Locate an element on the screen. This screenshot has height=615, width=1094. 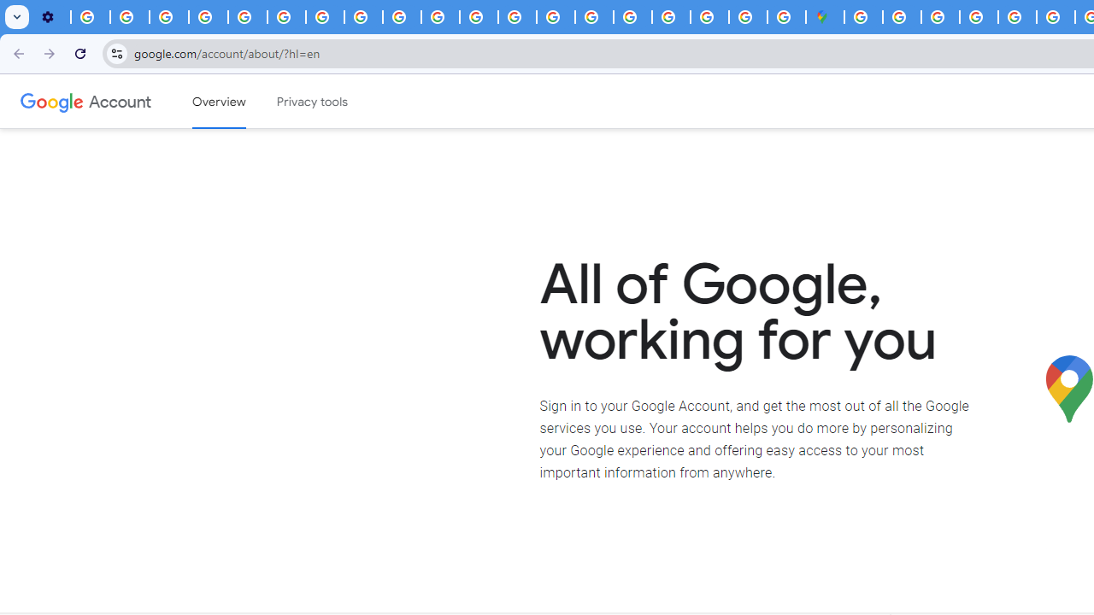
Google Maps is located at coordinates (826, 17).